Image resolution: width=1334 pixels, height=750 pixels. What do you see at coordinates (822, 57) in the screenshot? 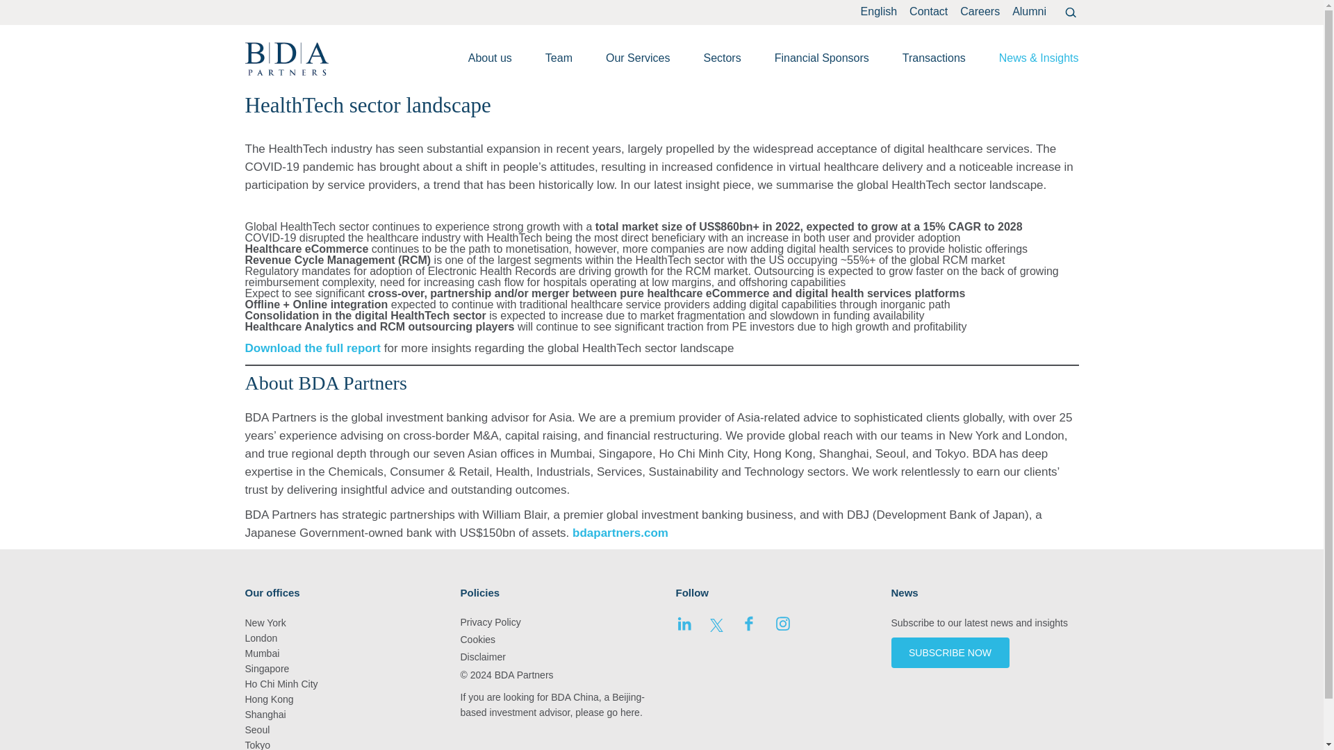
I see `Financial Sponsors` at bounding box center [822, 57].